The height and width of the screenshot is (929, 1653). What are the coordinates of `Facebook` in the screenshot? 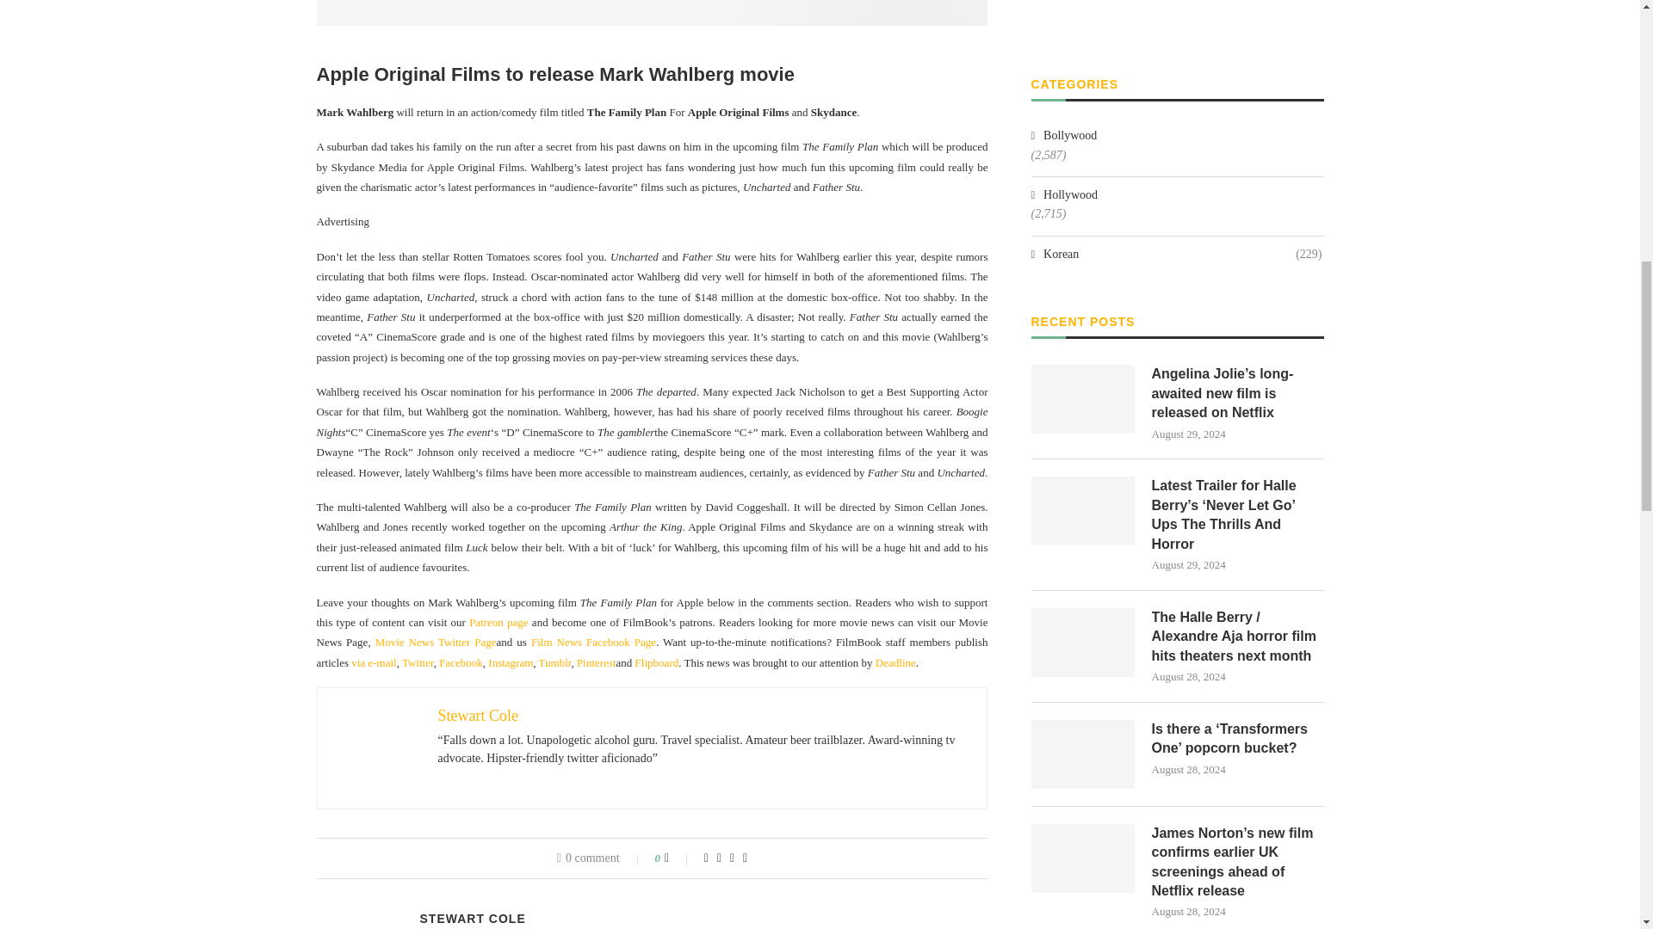 It's located at (461, 662).